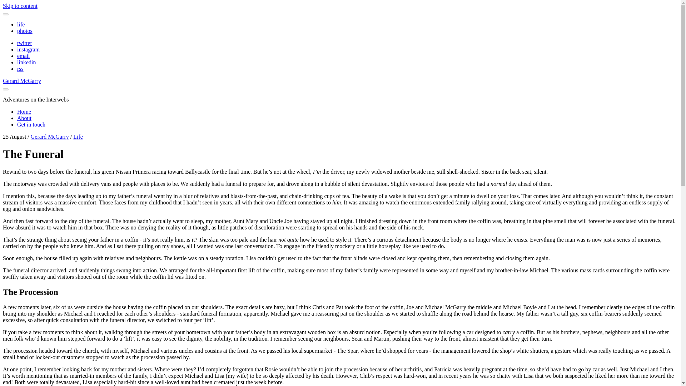 The image size is (686, 386). What do you see at coordinates (21, 24) in the screenshot?
I see `life` at bounding box center [21, 24].